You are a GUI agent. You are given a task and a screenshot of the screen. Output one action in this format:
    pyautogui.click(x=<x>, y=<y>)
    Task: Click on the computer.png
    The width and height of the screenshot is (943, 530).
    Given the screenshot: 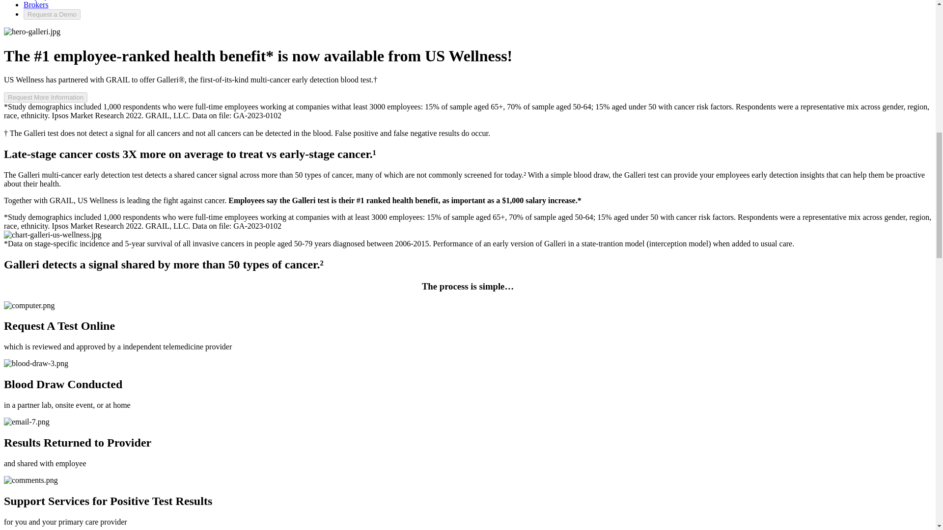 What is the action you would take?
    pyautogui.click(x=29, y=305)
    